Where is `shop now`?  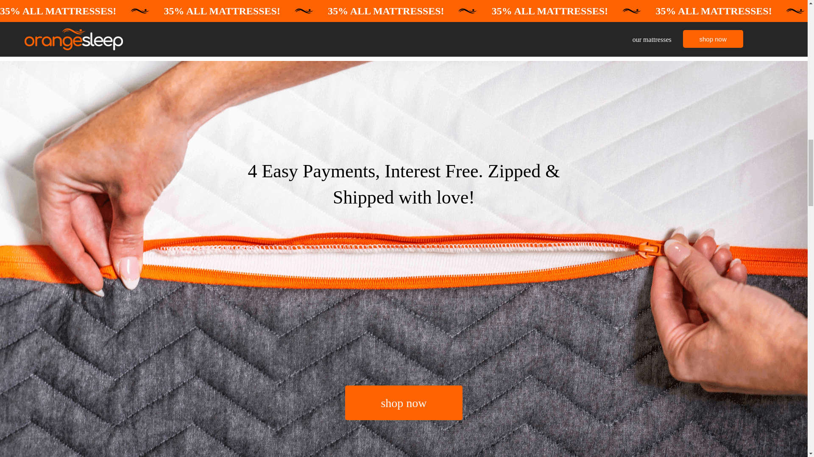 shop now is located at coordinates (404, 403).